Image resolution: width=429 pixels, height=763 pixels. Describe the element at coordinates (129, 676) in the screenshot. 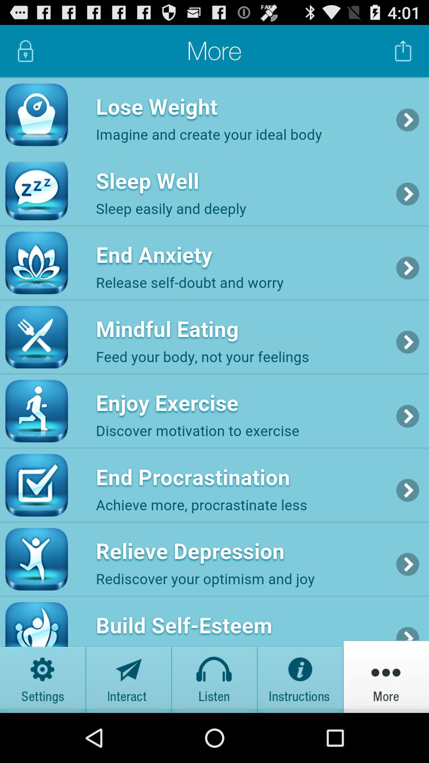

I see `interact` at that location.